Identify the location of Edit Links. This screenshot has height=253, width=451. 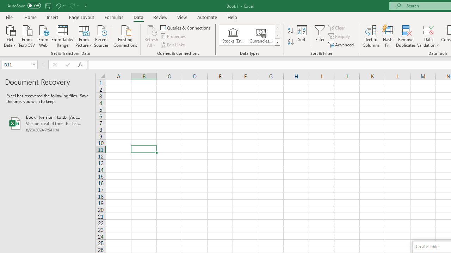
(173, 44).